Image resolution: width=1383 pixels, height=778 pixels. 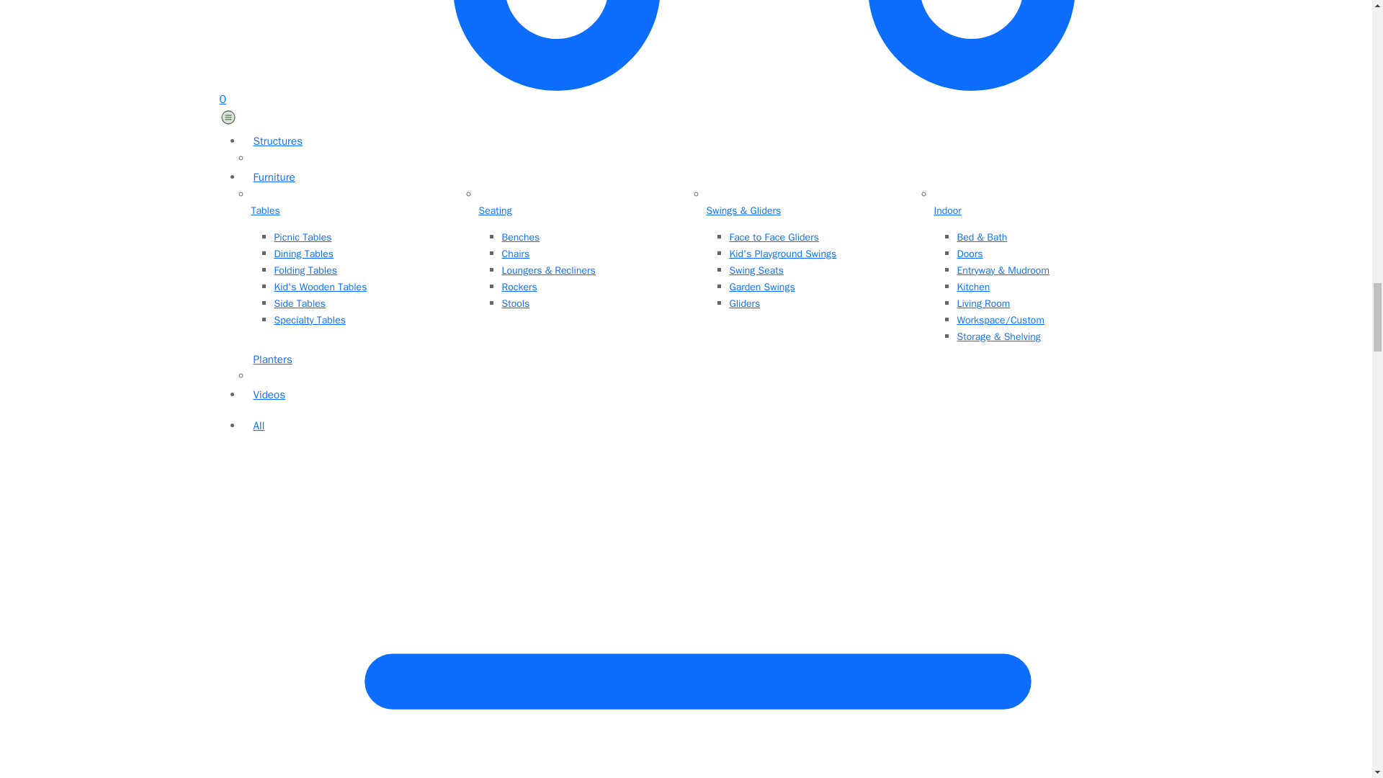 What do you see at coordinates (697, 177) in the screenshot?
I see `Furniture` at bounding box center [697, 177].